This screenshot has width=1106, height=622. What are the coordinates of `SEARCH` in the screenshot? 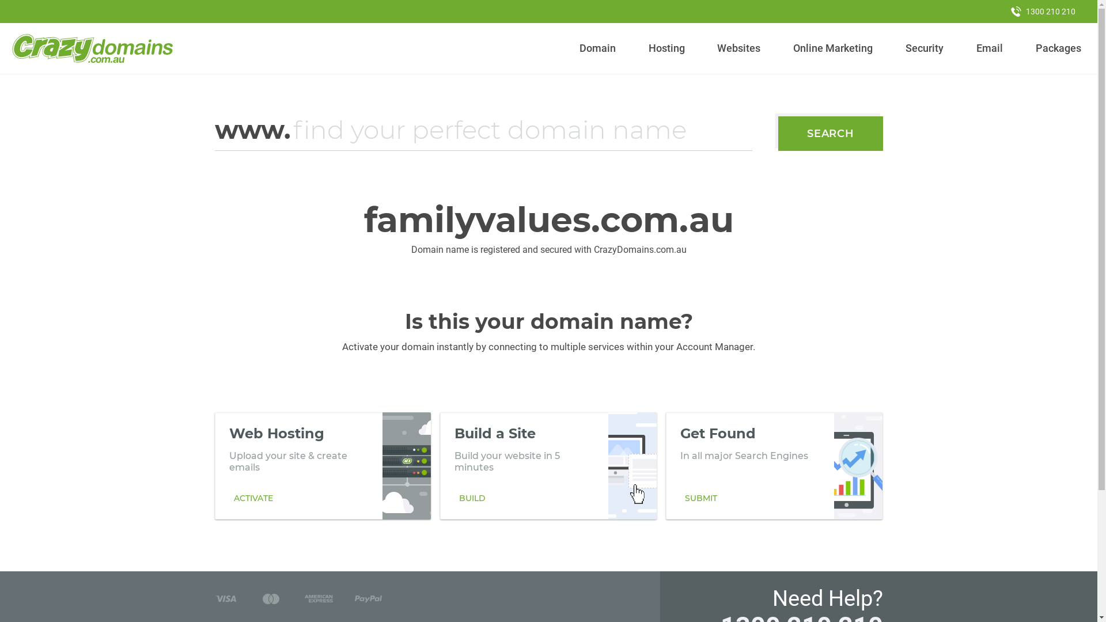 It's located at (831, 134).